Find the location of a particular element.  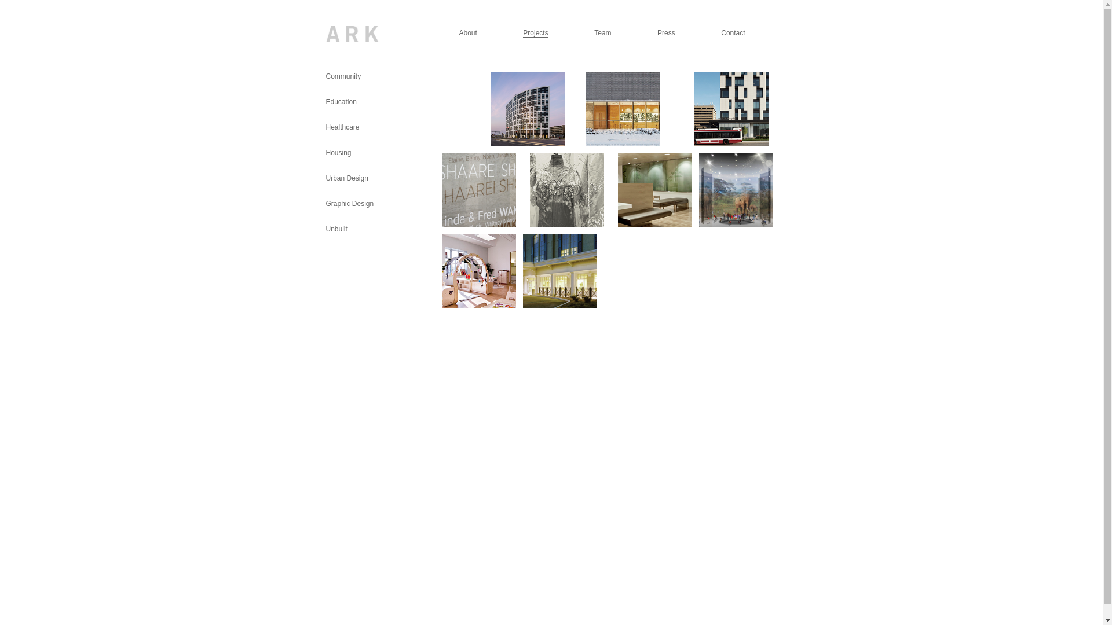

Contact is located at coordinates (733, 33).